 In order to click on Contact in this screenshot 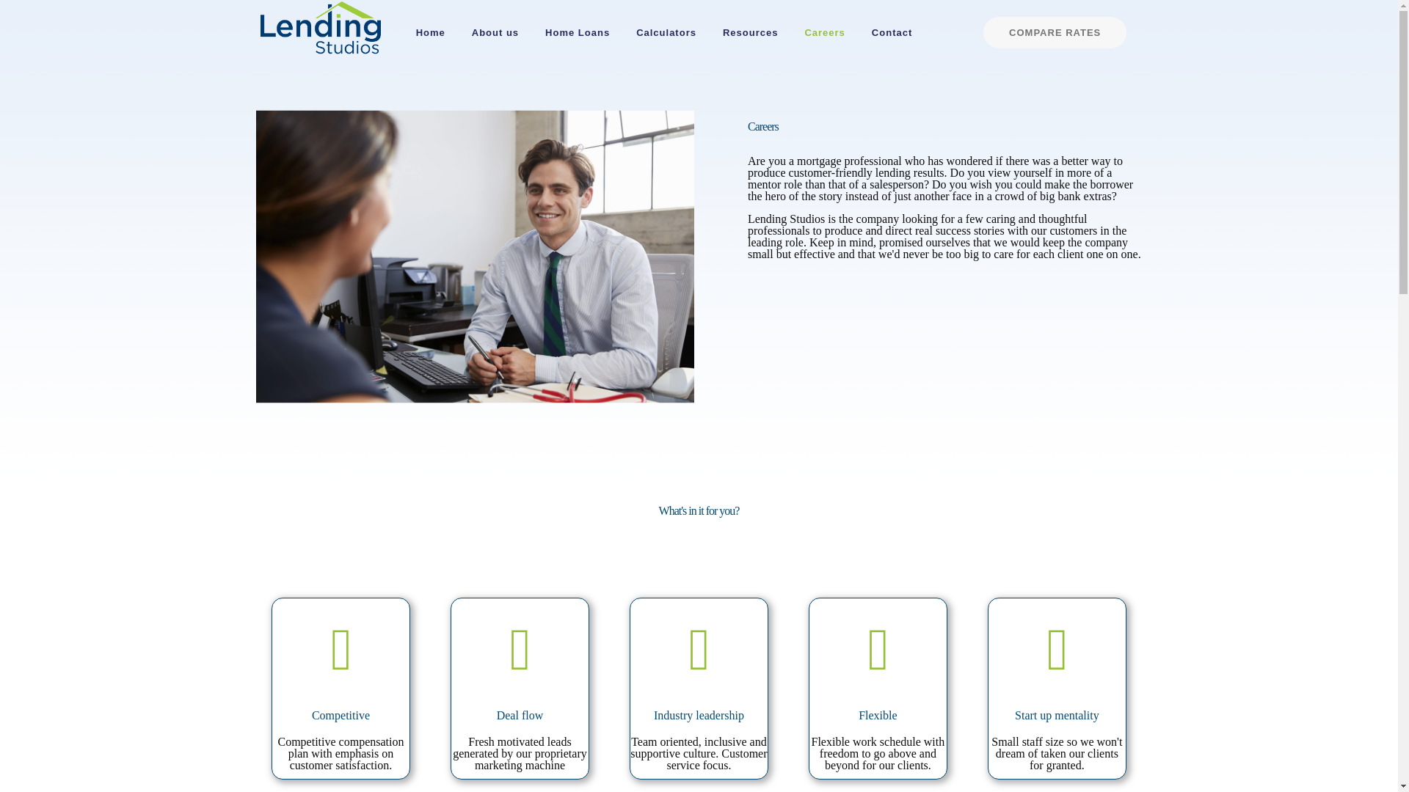, I will do `click(892, 27)`.